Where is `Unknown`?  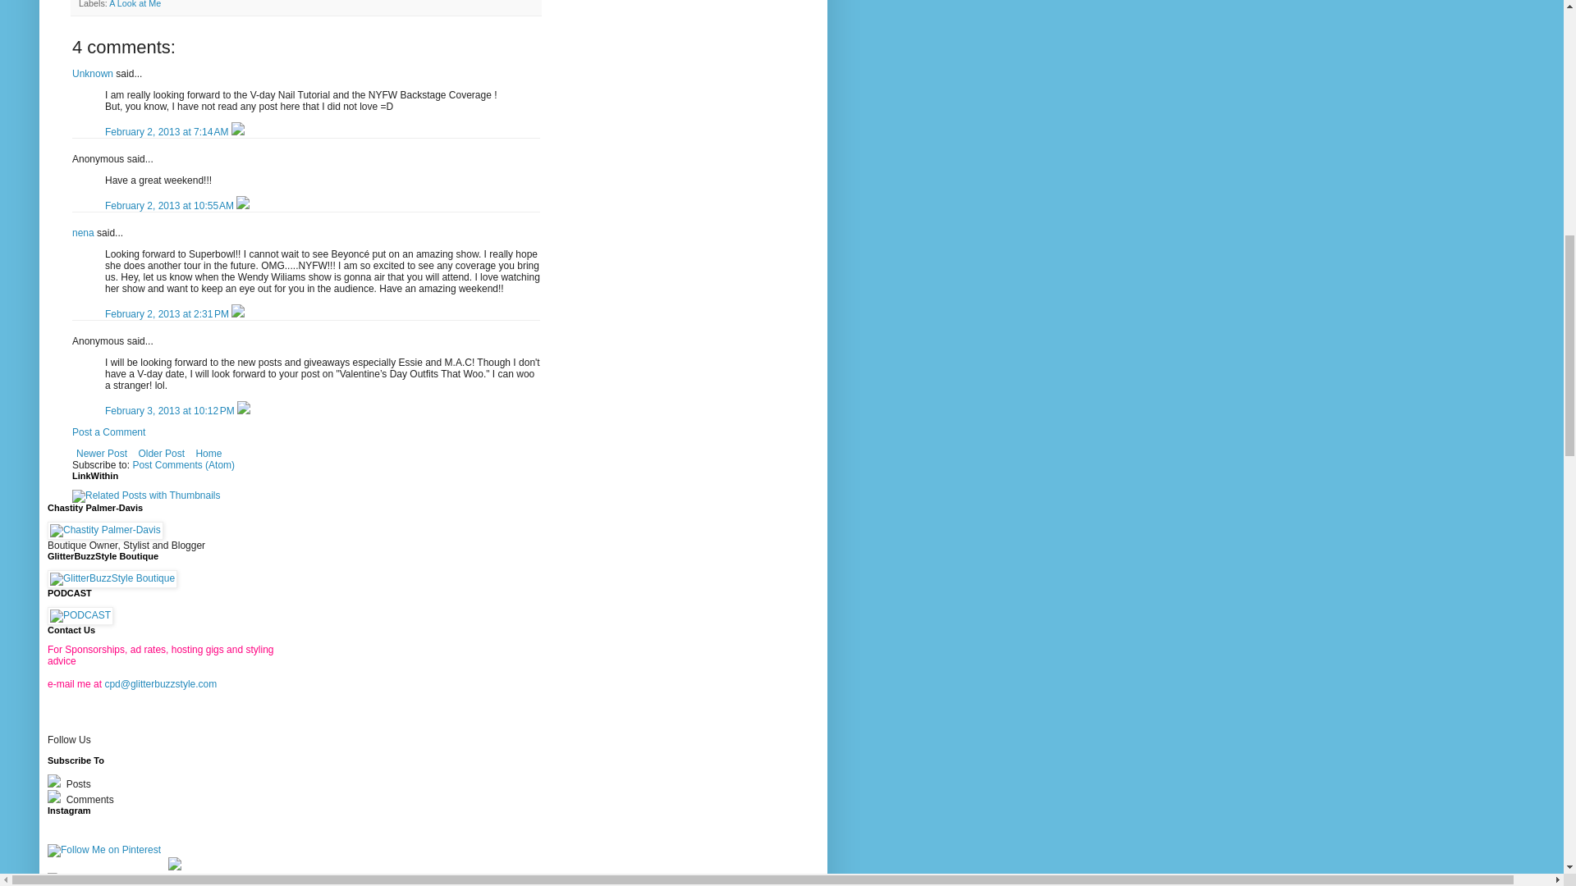 Unknown is located at coordinates (93, 74).